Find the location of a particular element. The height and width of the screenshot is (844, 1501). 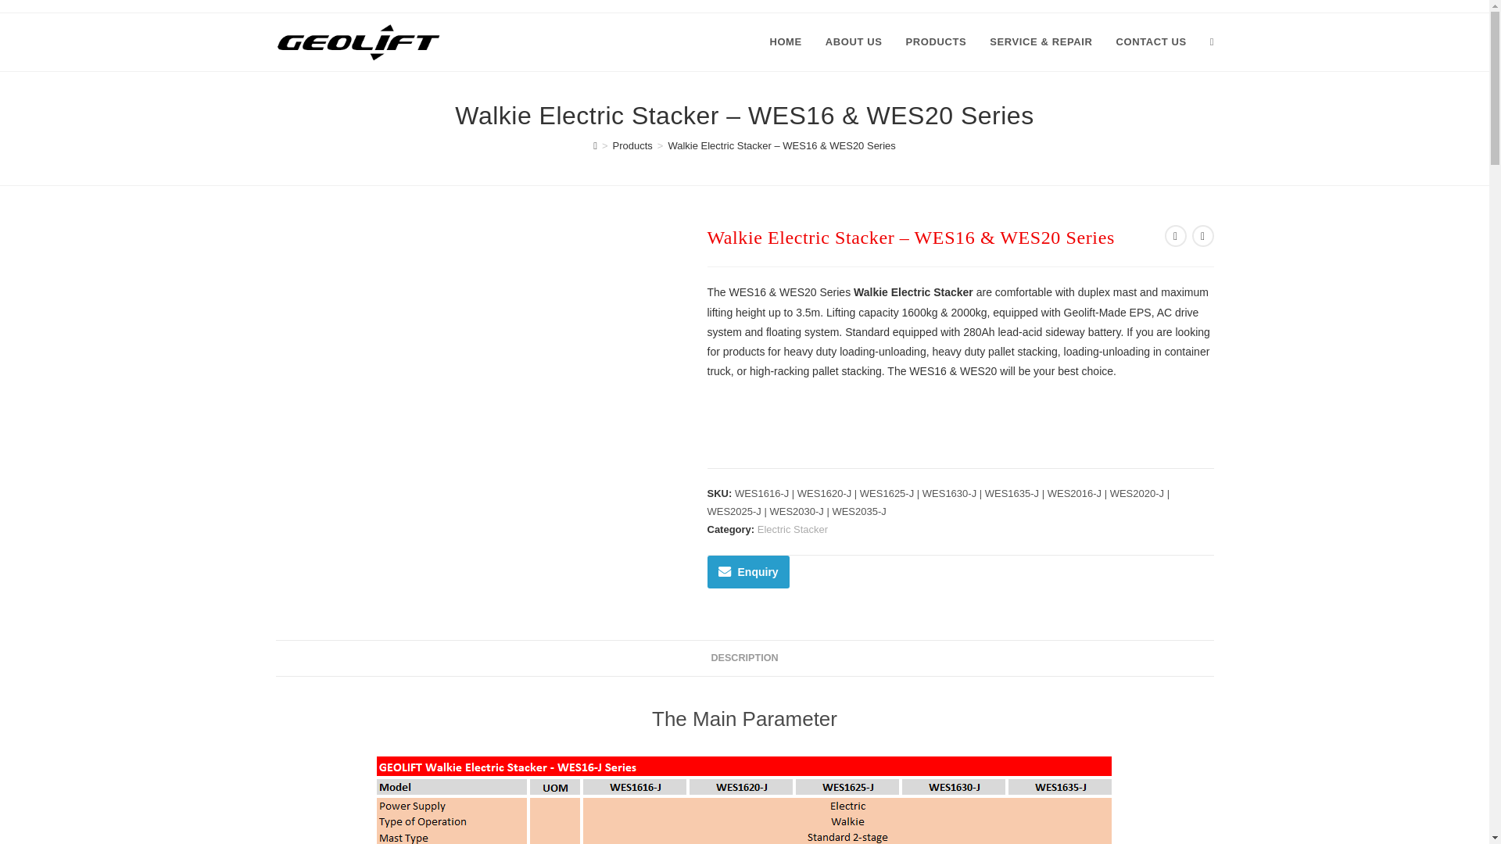

Enquiry is located at coordinates (747, 571).